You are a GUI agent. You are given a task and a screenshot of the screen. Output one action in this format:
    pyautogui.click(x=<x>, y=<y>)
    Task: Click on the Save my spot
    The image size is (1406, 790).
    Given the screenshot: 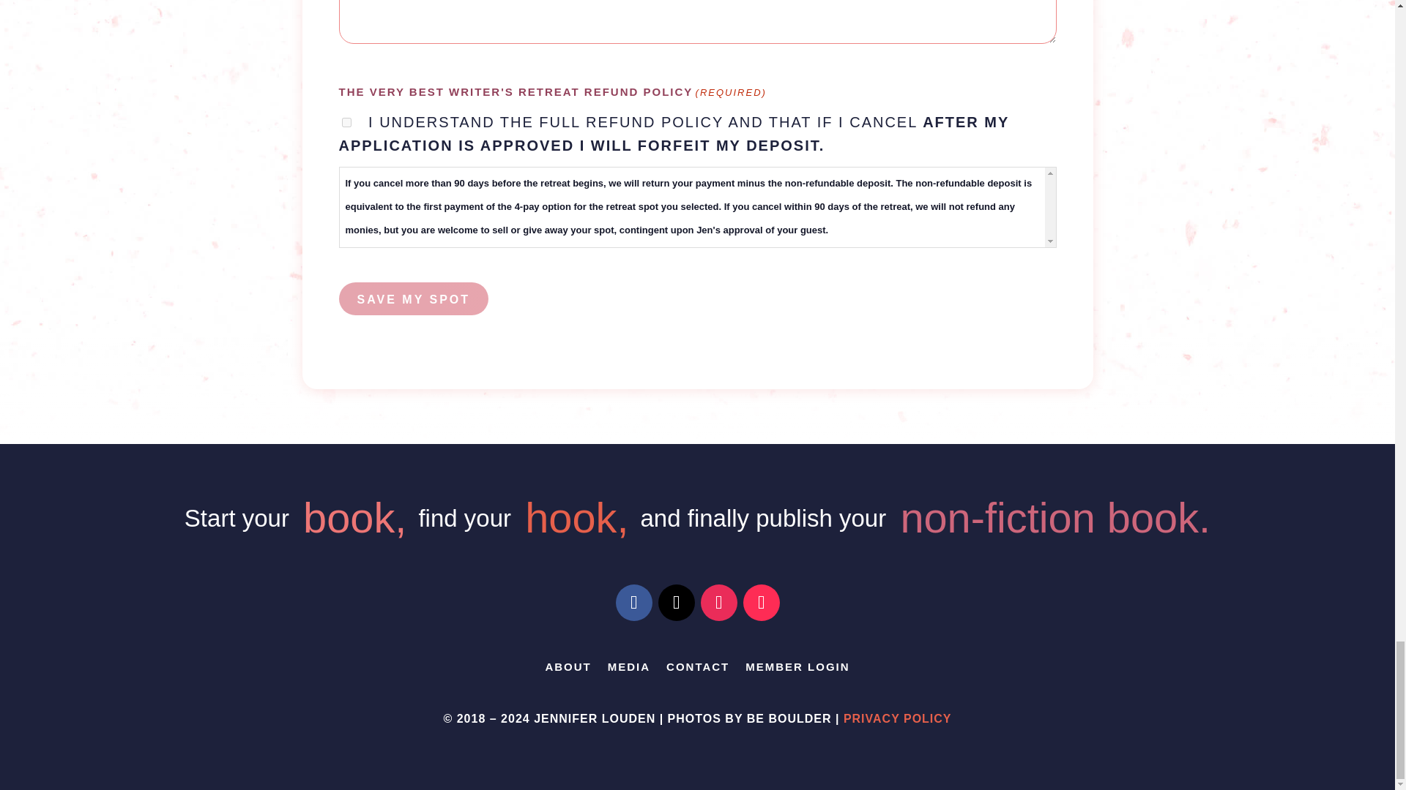 What is the action you would take?
    pyautogui.click(x=413, y=298)
    